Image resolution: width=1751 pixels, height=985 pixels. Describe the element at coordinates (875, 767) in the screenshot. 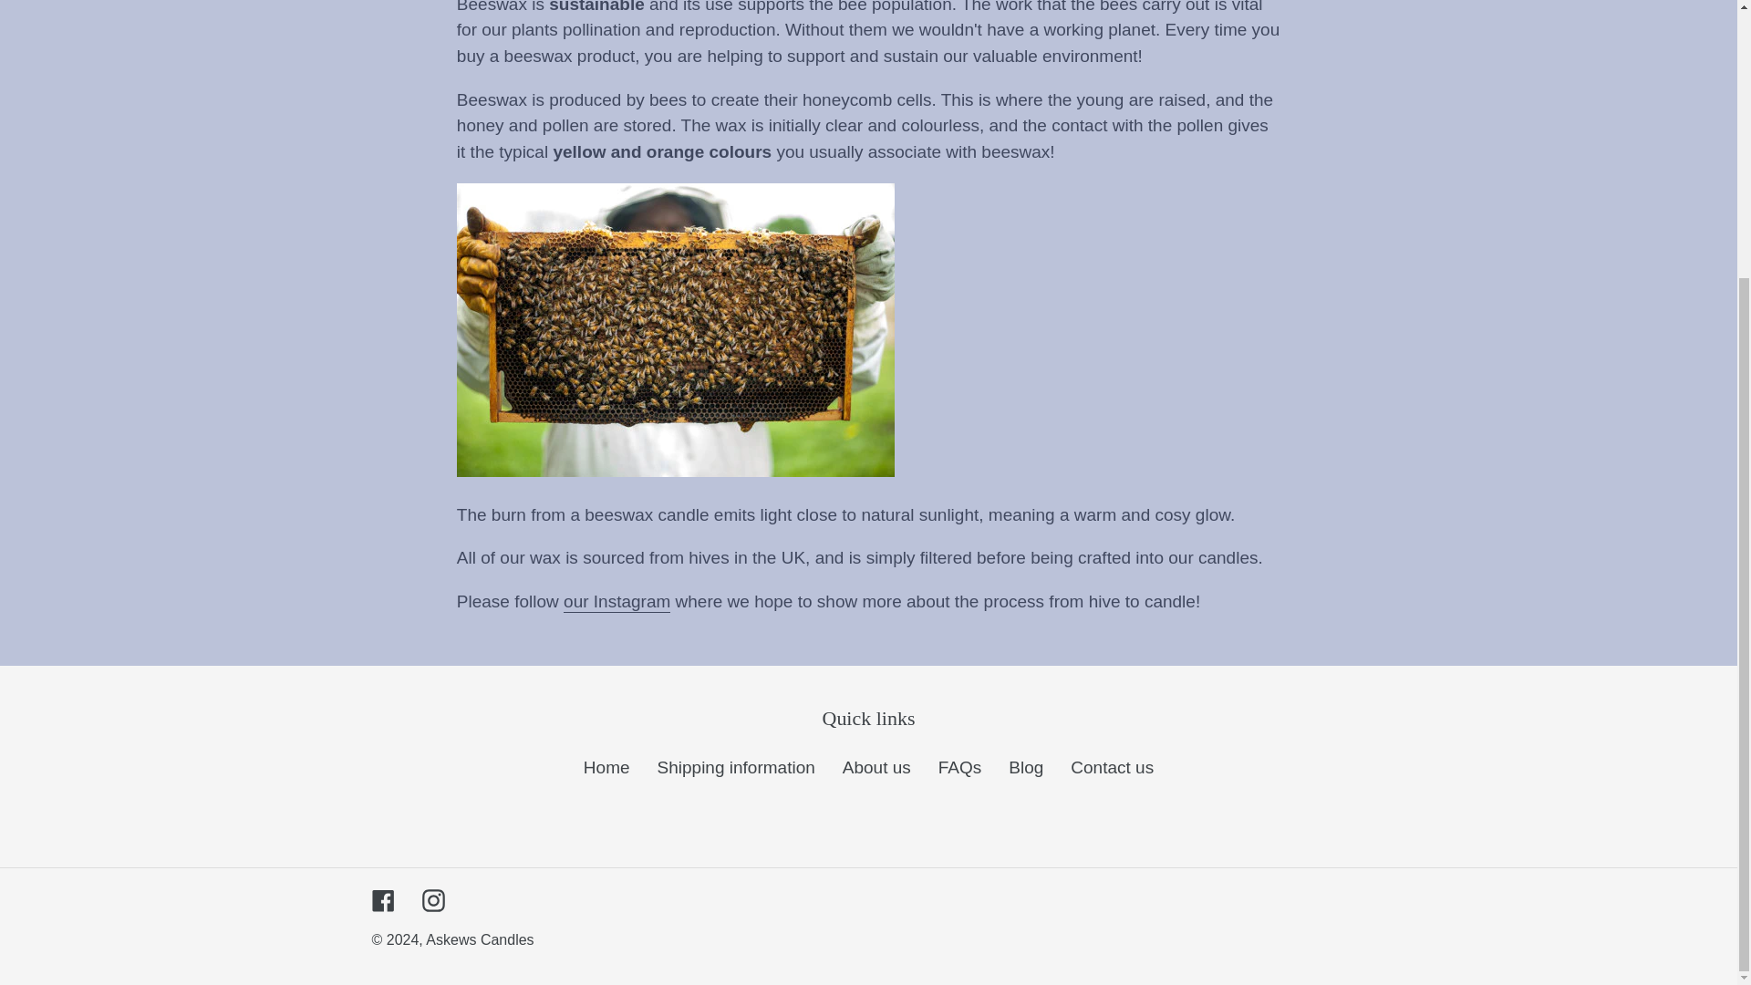

I see `About us` at that location.